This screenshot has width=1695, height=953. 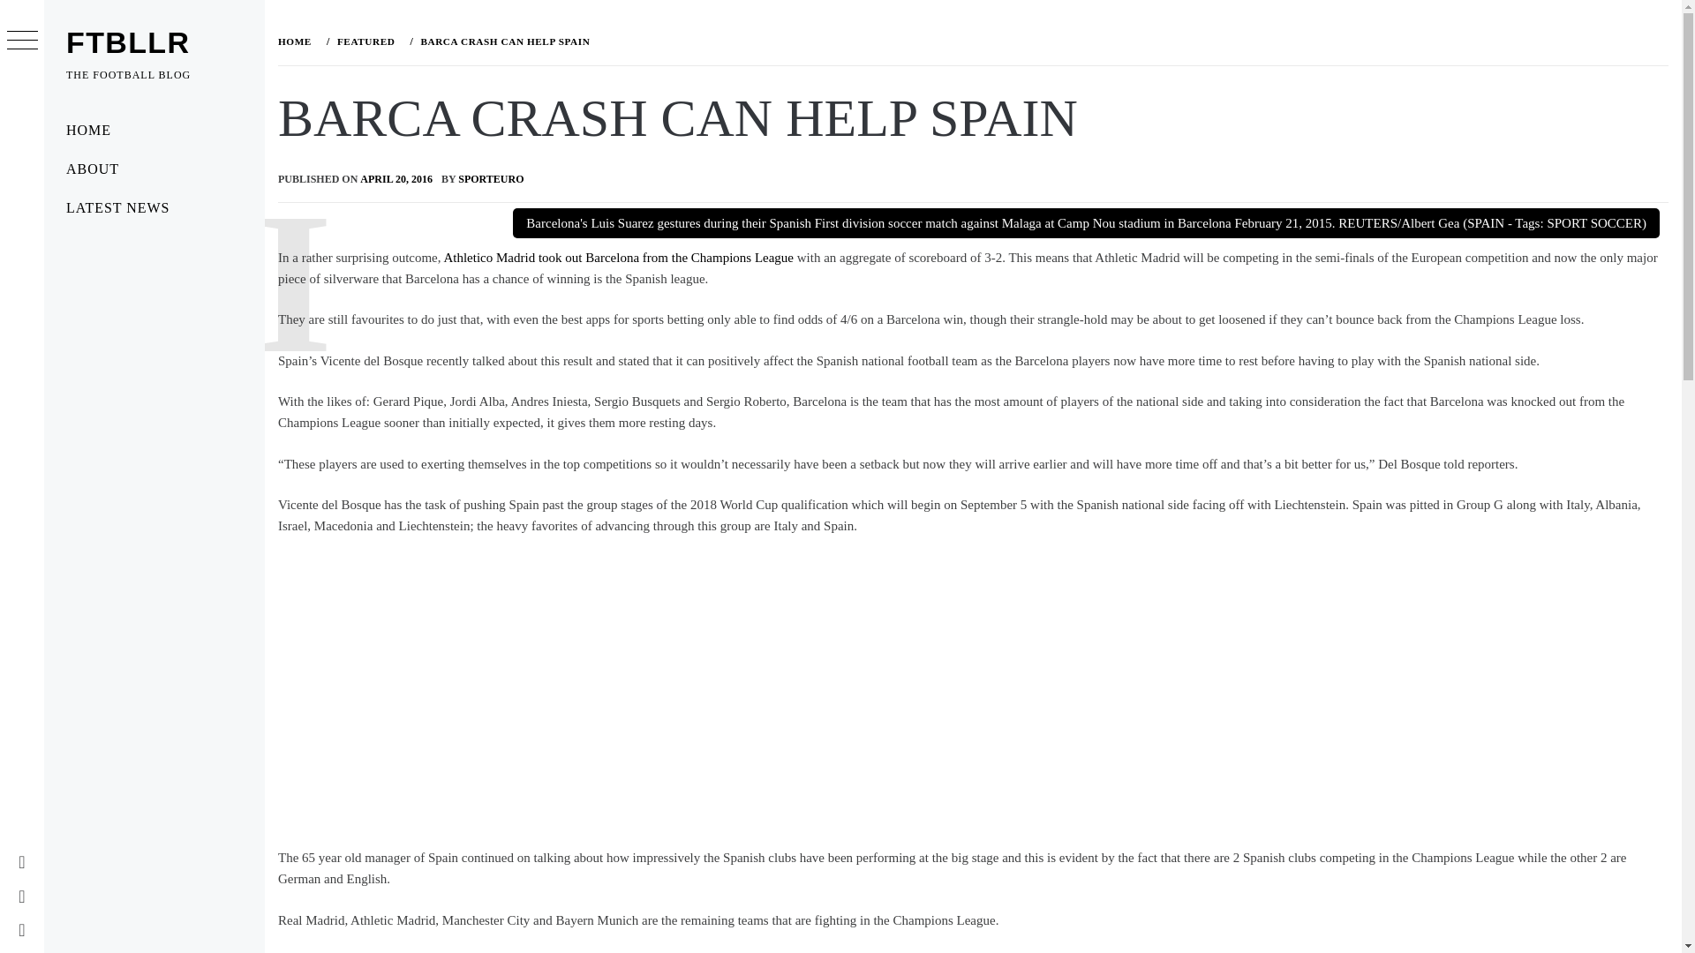 What do you see at coordinates (503, 41) in the screenshot?
I see `BARCA CRASH CAN HELP SPAIN` at bounding box center [503, 41].